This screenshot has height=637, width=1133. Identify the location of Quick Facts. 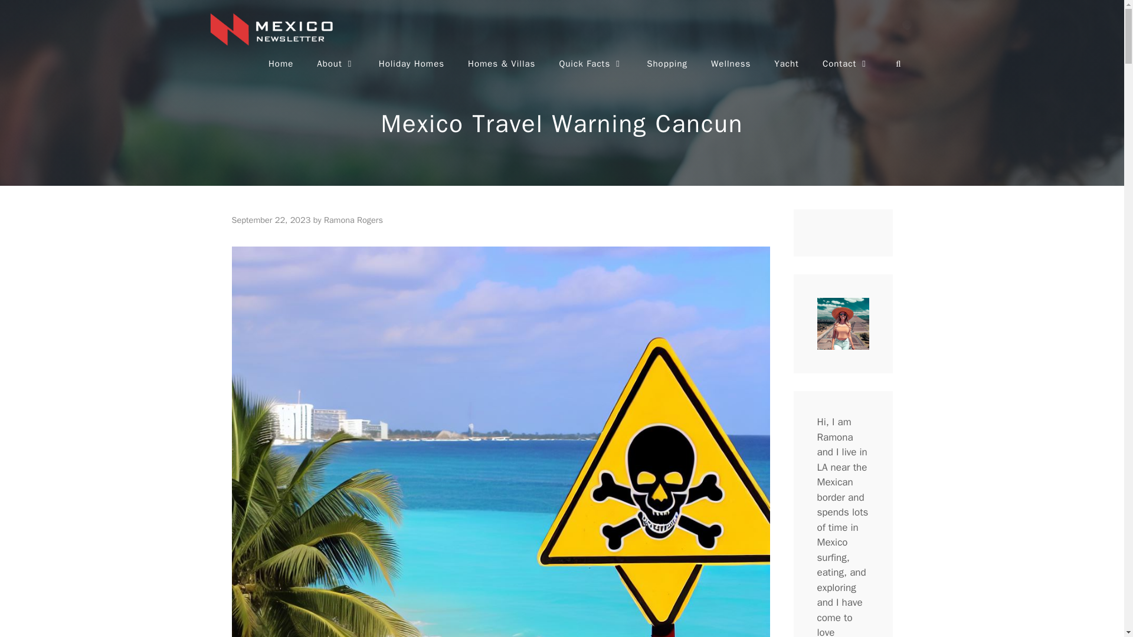
(591, 64).